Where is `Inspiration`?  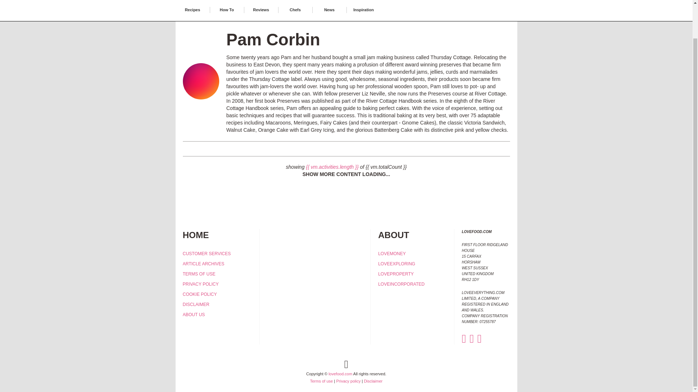 Inspiration is located at coordinates (363, 9).